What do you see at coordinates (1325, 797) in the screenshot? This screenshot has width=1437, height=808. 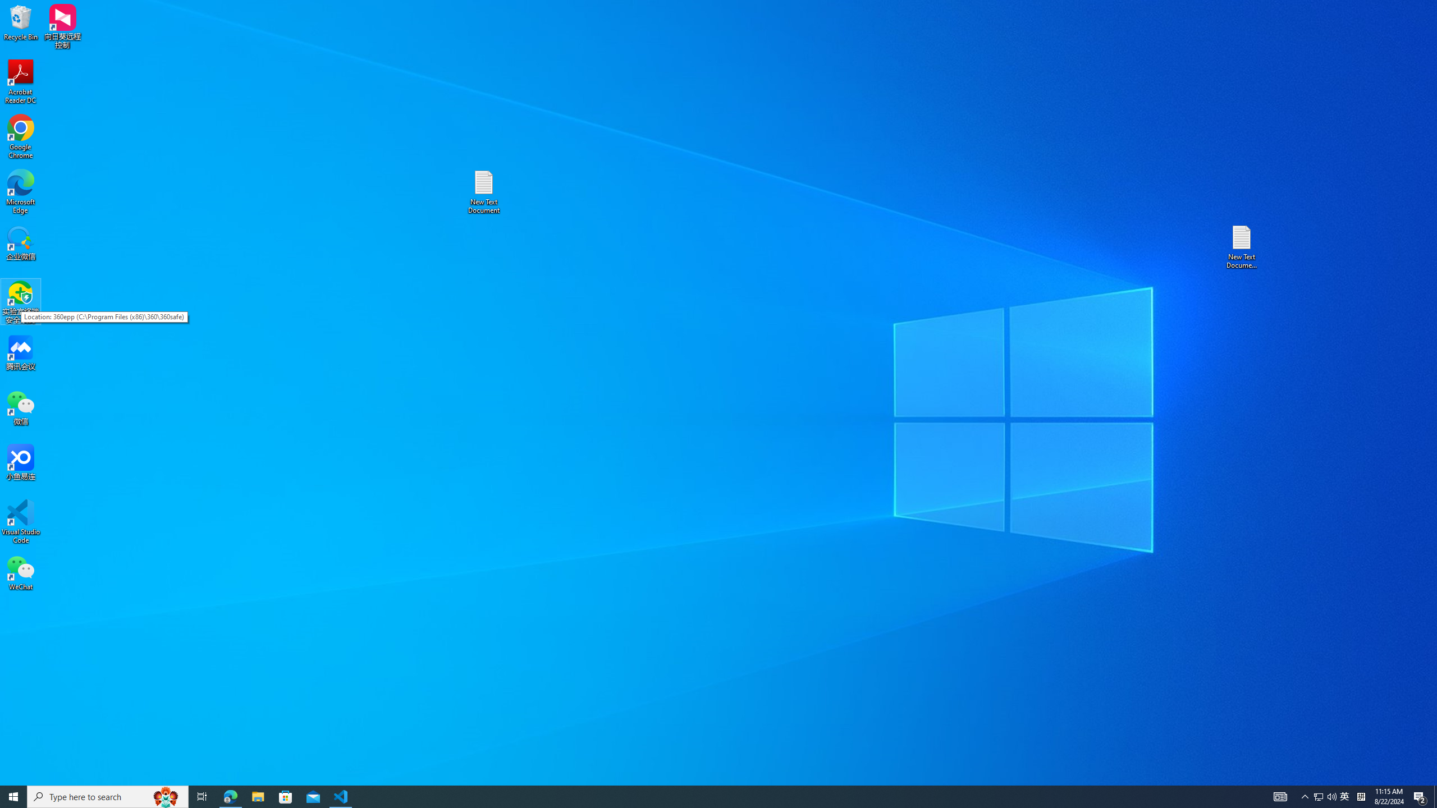 I see `File Explorer` at bounding box center [1325, 797].